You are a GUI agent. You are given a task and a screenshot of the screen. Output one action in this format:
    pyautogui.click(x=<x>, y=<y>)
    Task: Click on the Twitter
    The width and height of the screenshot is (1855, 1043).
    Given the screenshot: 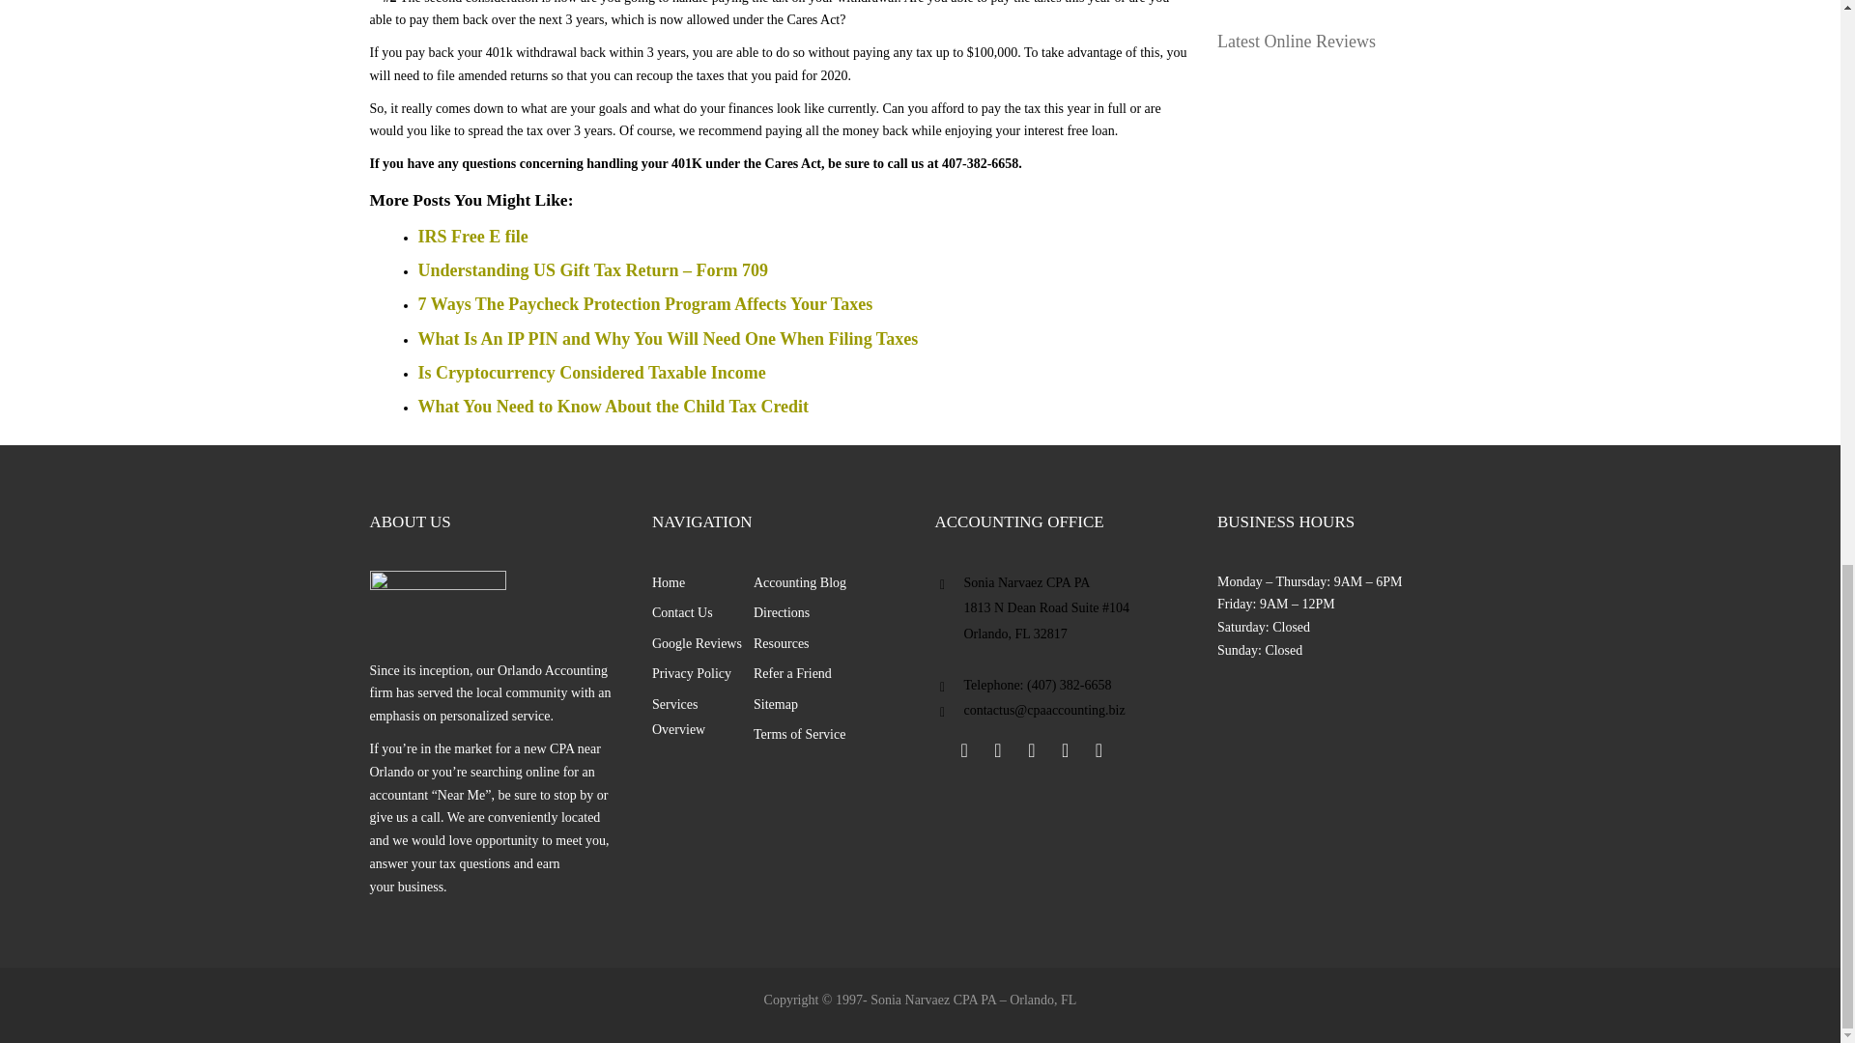 What is the action you would take?
    pyautogui.click(x=997, y=749)
    